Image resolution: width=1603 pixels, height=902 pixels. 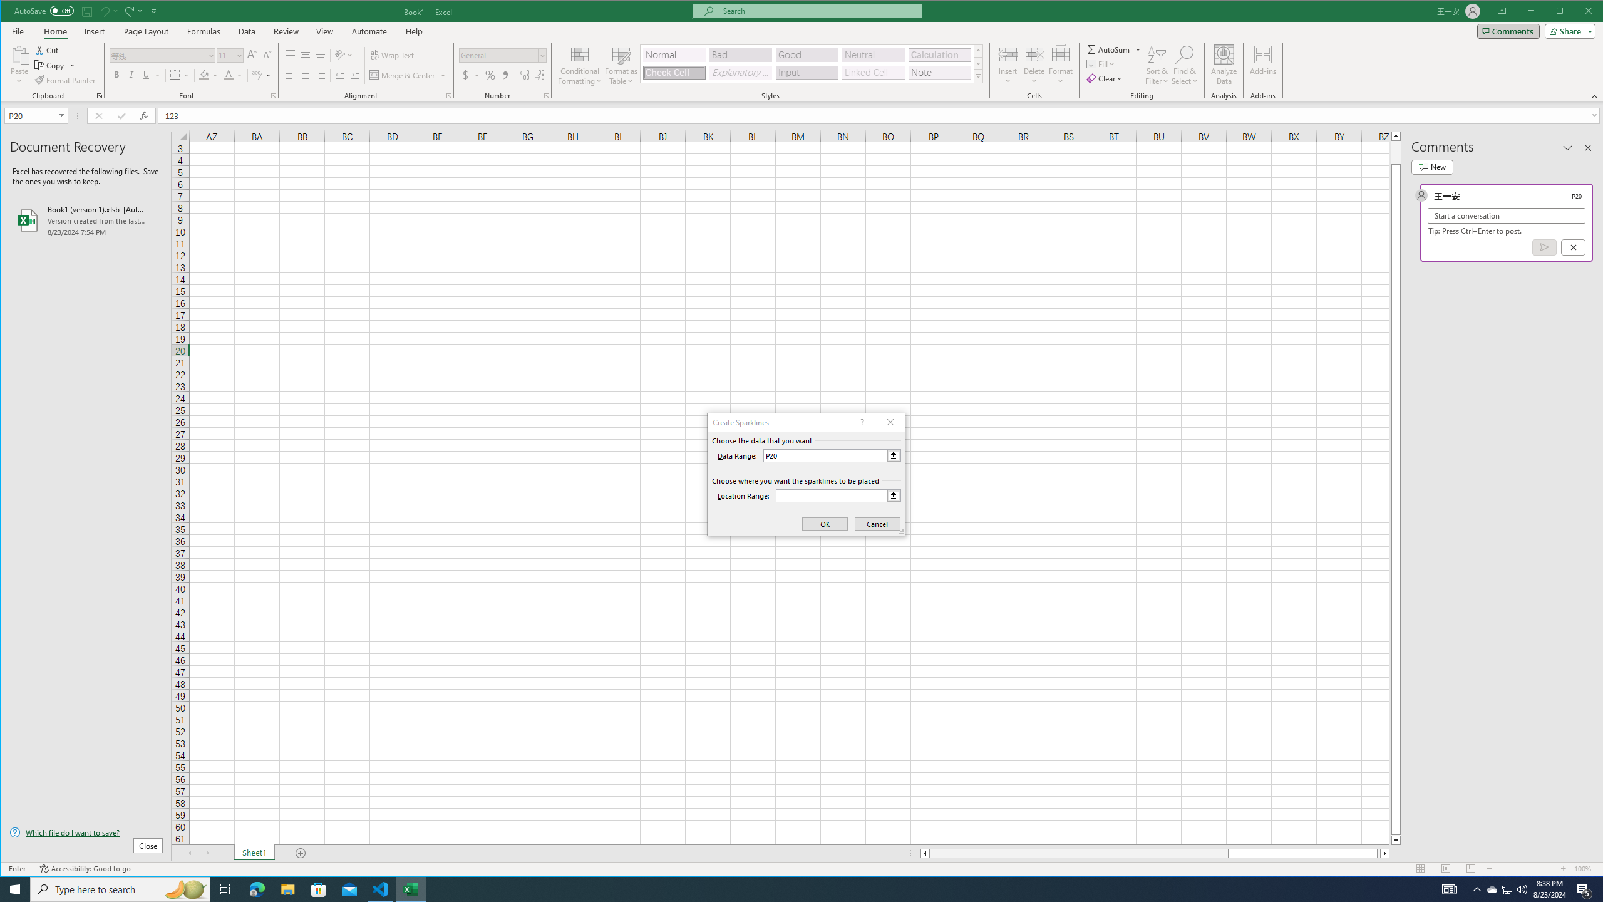 What do you see at coordinates (818, 11) in the screenshot?
I see `Microsoft search` at bounding box center [818, 11].